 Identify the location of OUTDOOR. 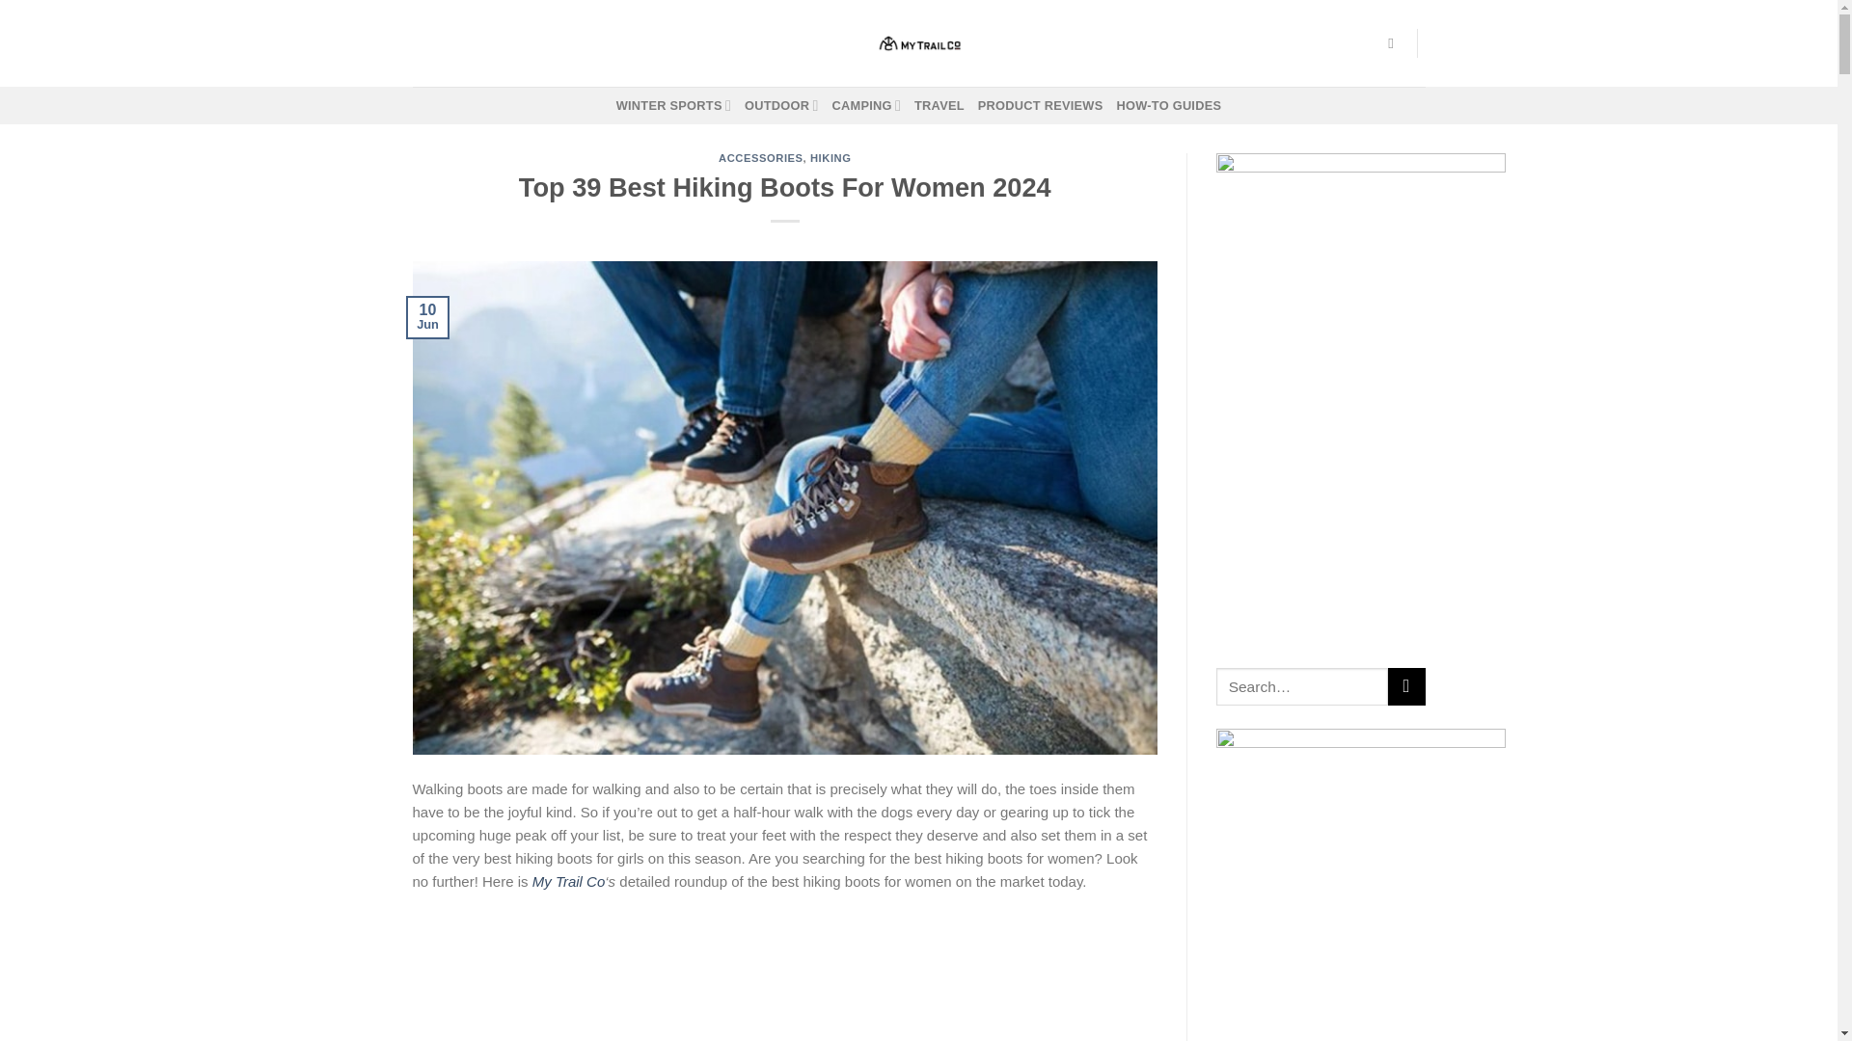
(781, 104).